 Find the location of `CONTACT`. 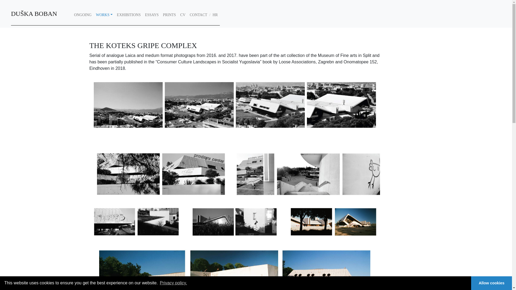

CONTACT is located at coordinates (198, 15).